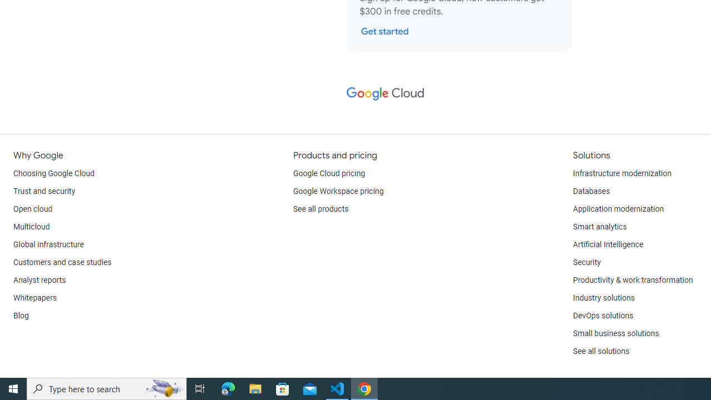  I want to click on Open cloud, so click(33, 209).